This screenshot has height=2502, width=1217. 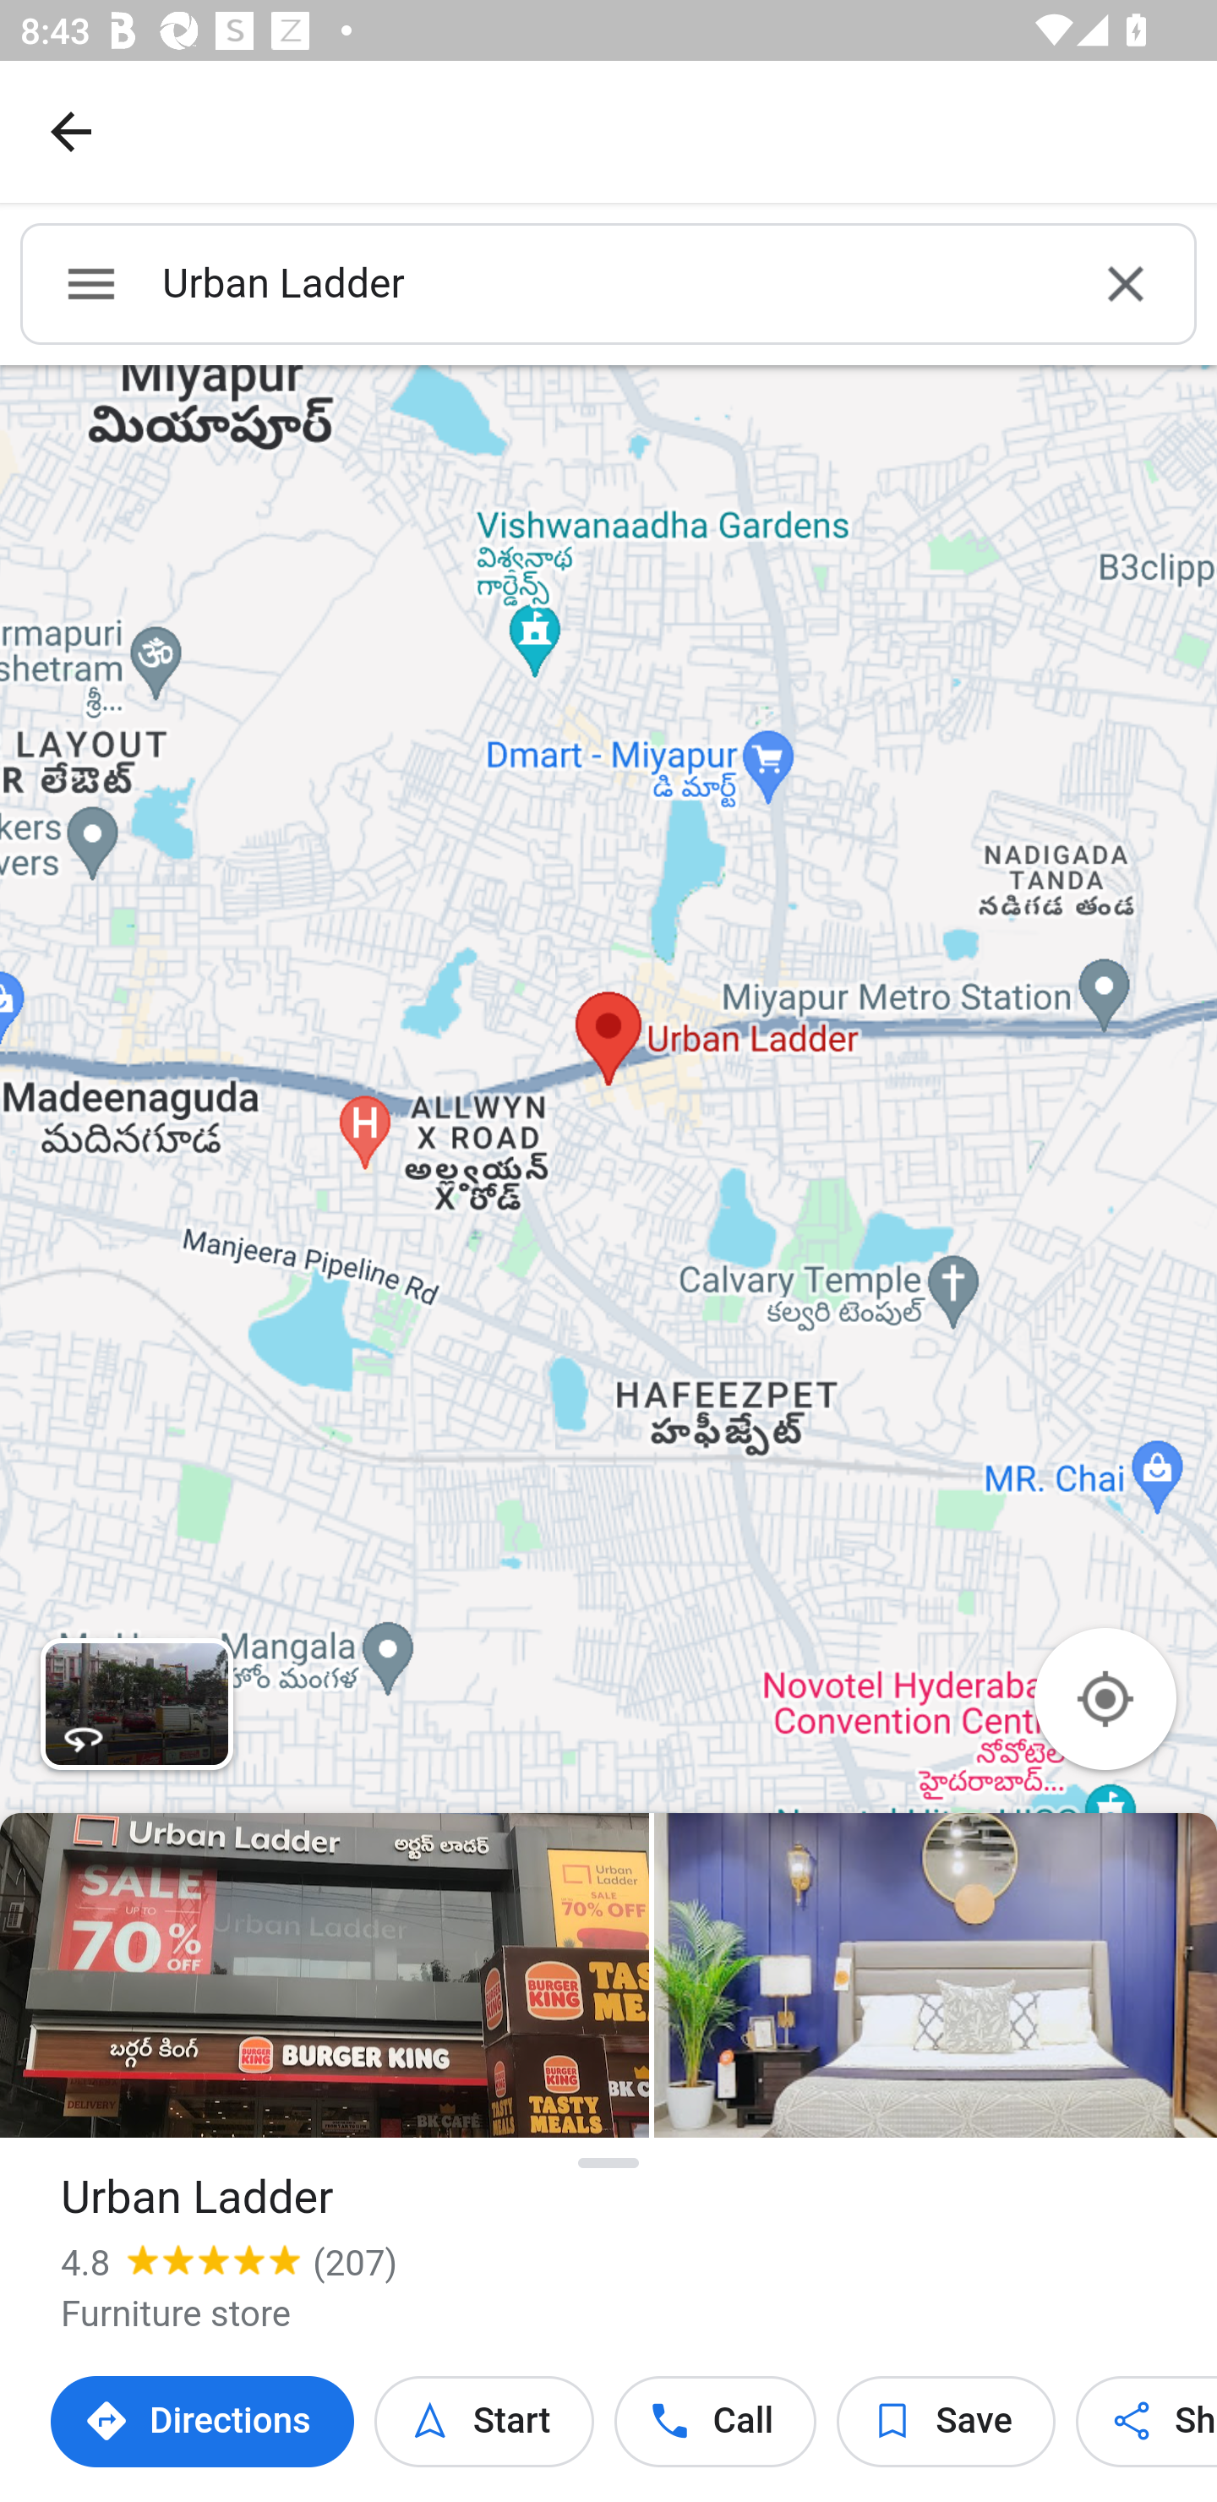 What do you see at coordinates (716, 2422) in the screenshot?
I see `Call Urban Ladder  Call` at bounding box center [716, 2422].